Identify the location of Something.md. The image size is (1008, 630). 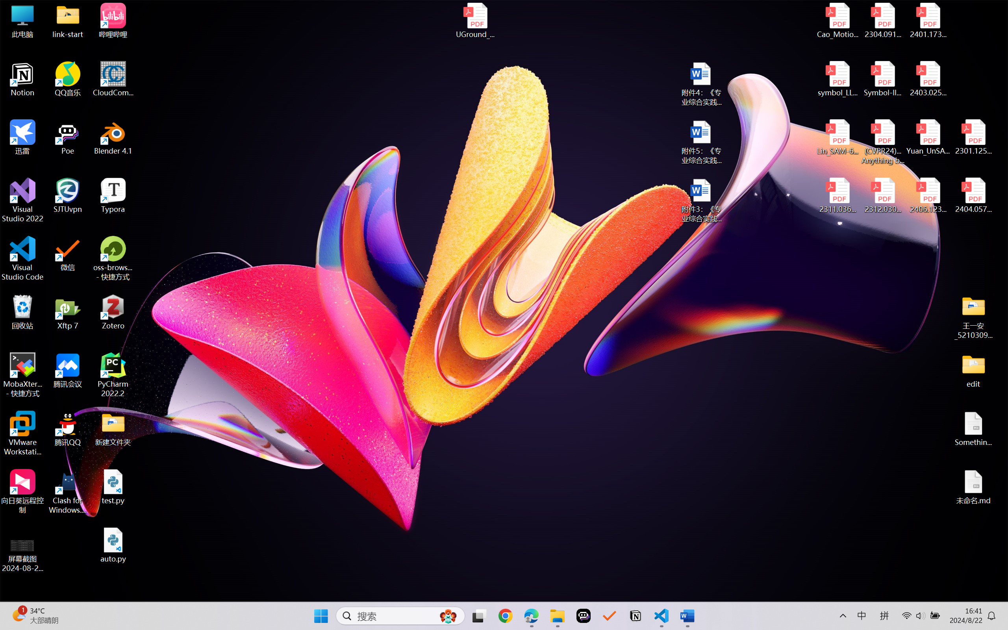
(973, 429).